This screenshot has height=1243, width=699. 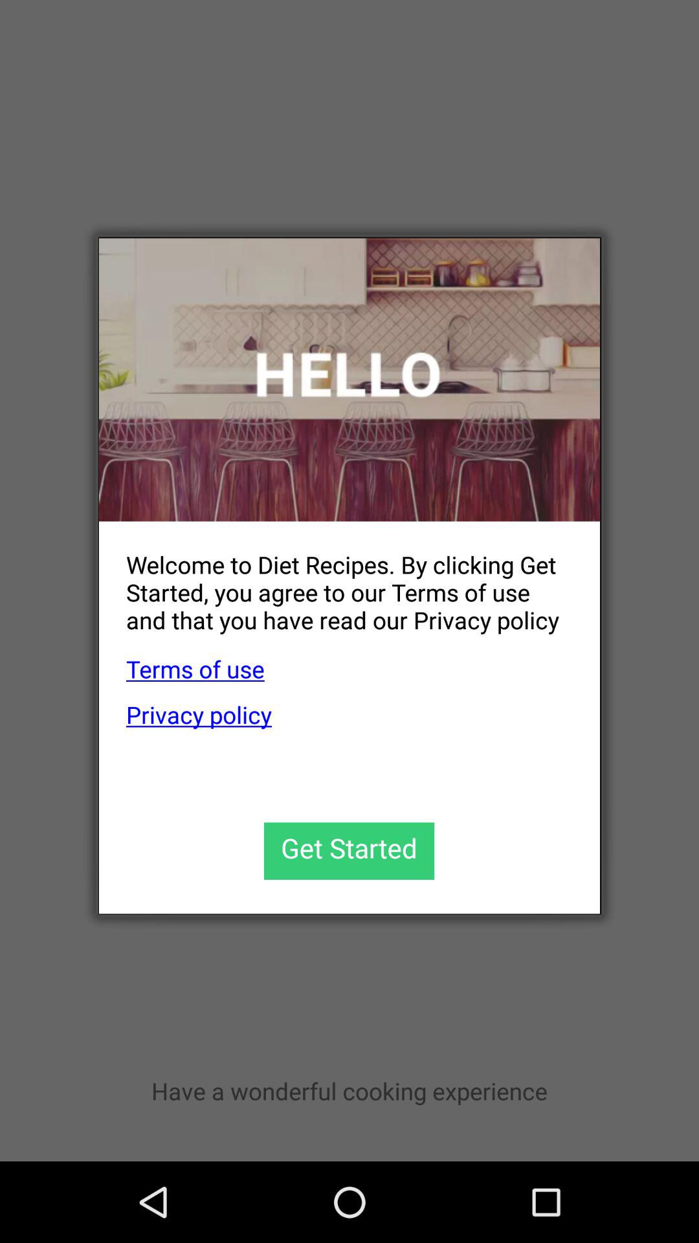 What do you see at coordinates (335, 581) in the screenshot?
I see `jump to the welcome to diet` at bounding box center [335, 581].